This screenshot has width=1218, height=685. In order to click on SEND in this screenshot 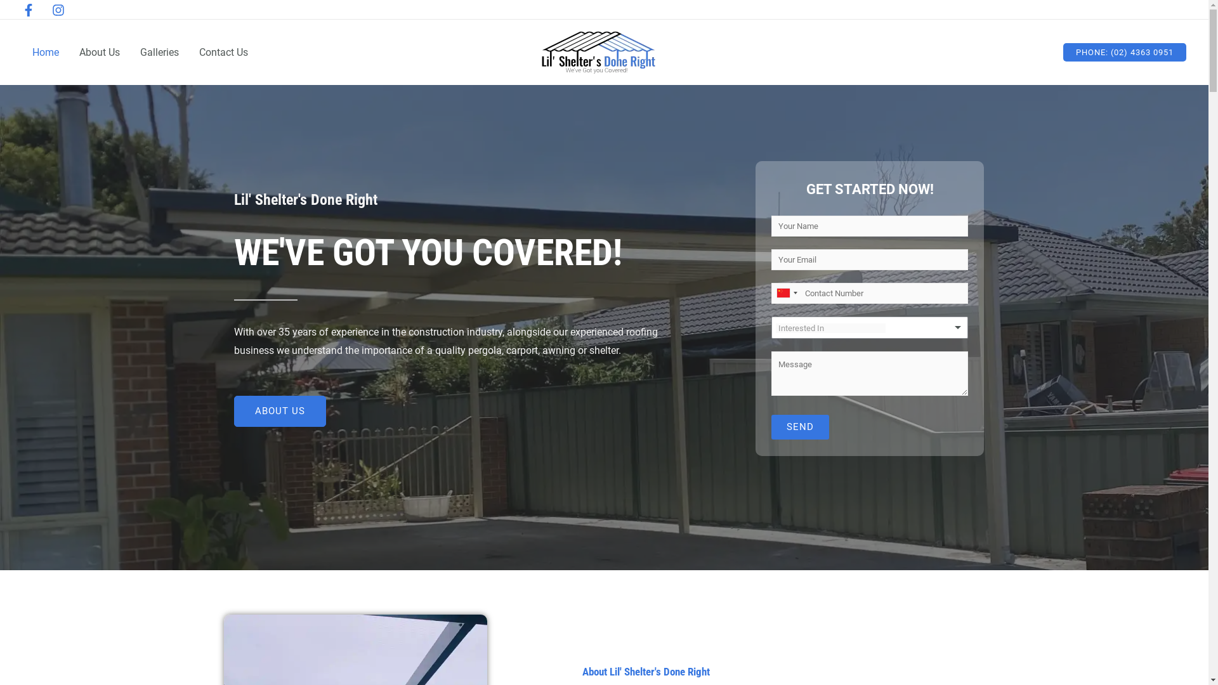, I will do `click(801, 427)`.